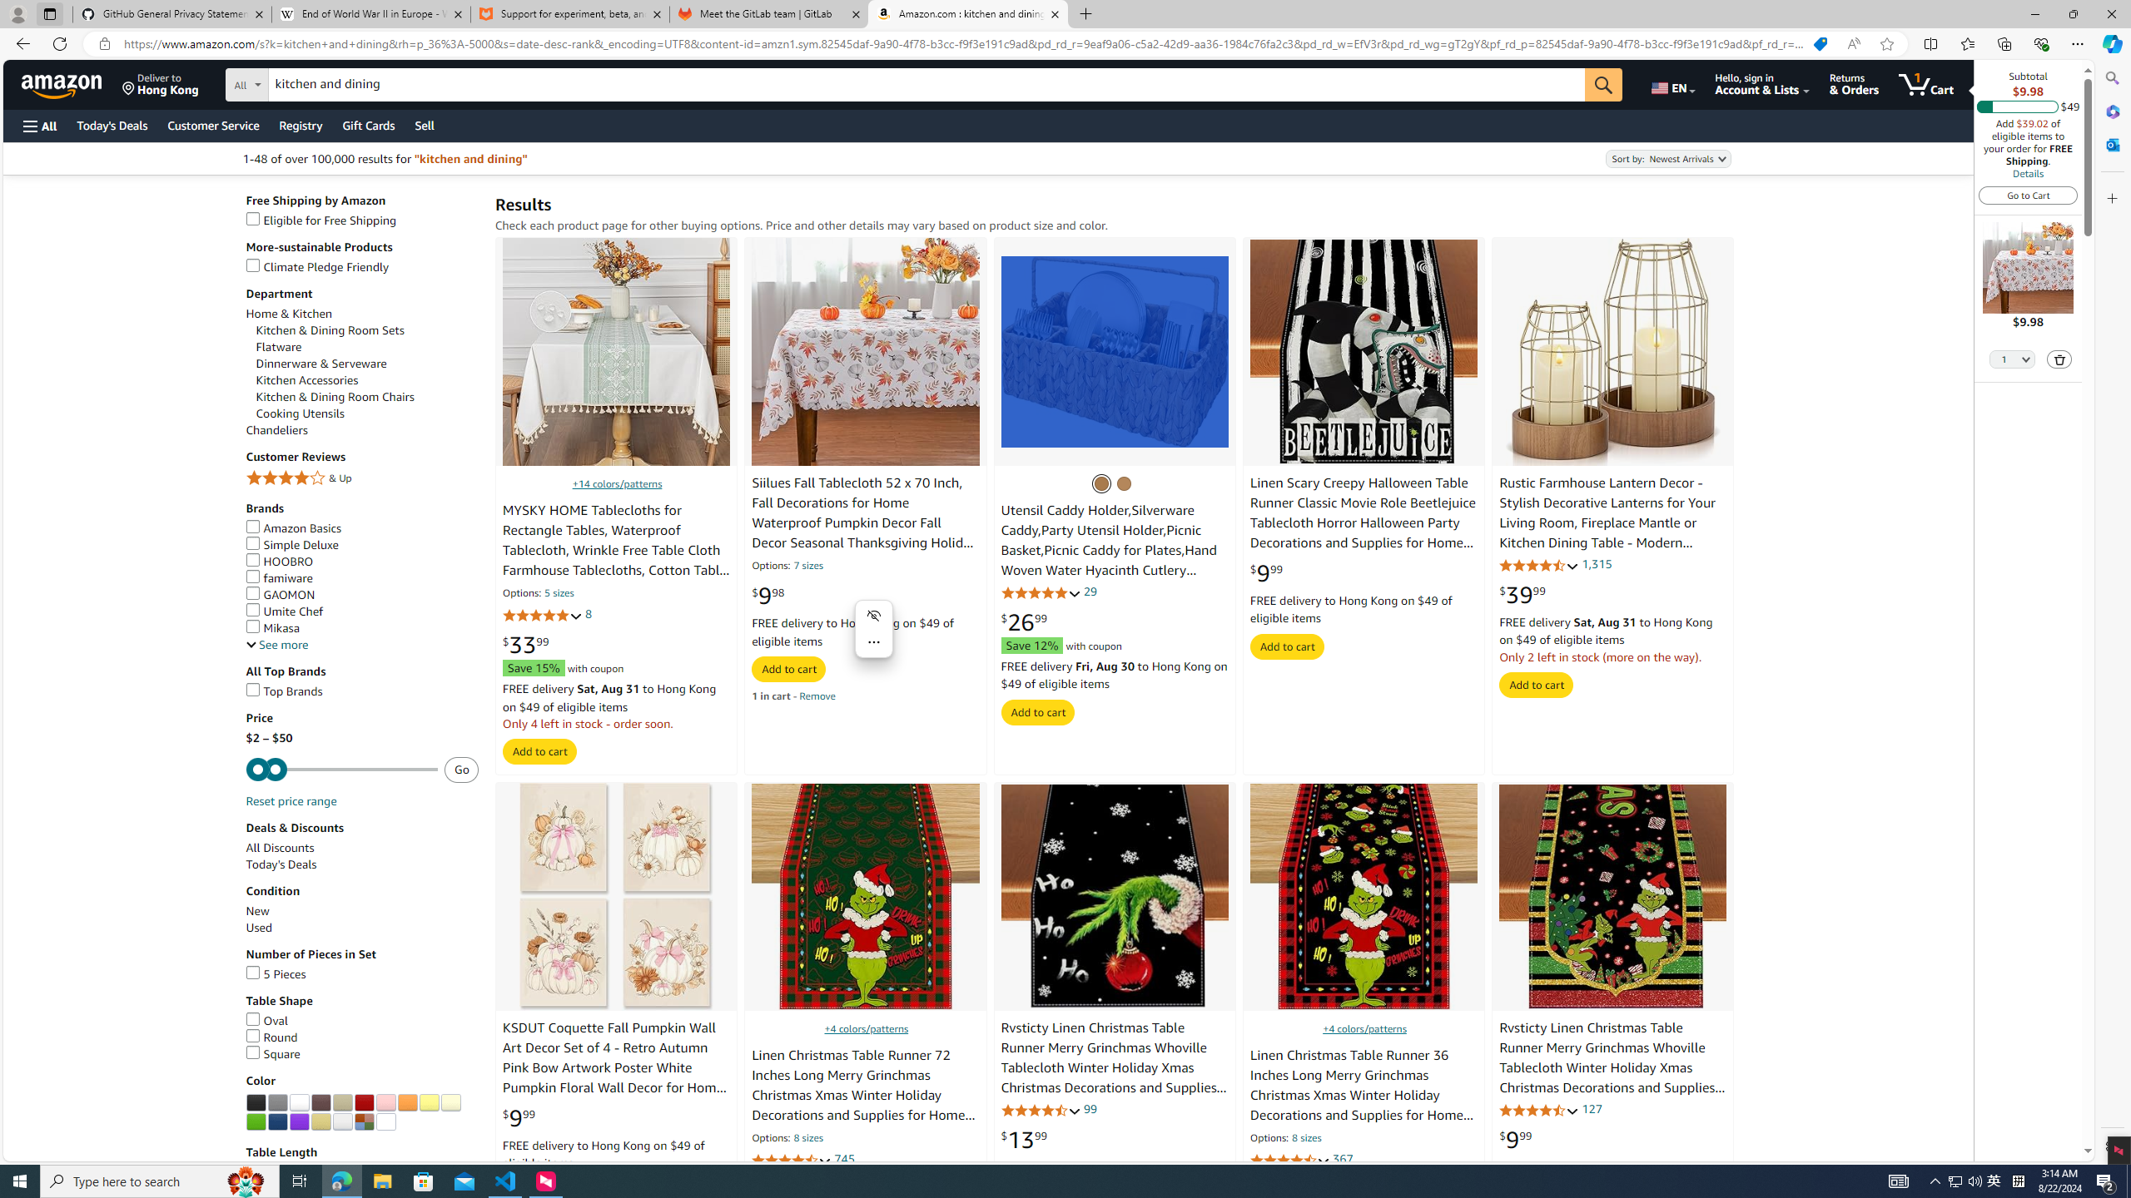  I want to click on 4 Stars & Up, so click(362, 478).